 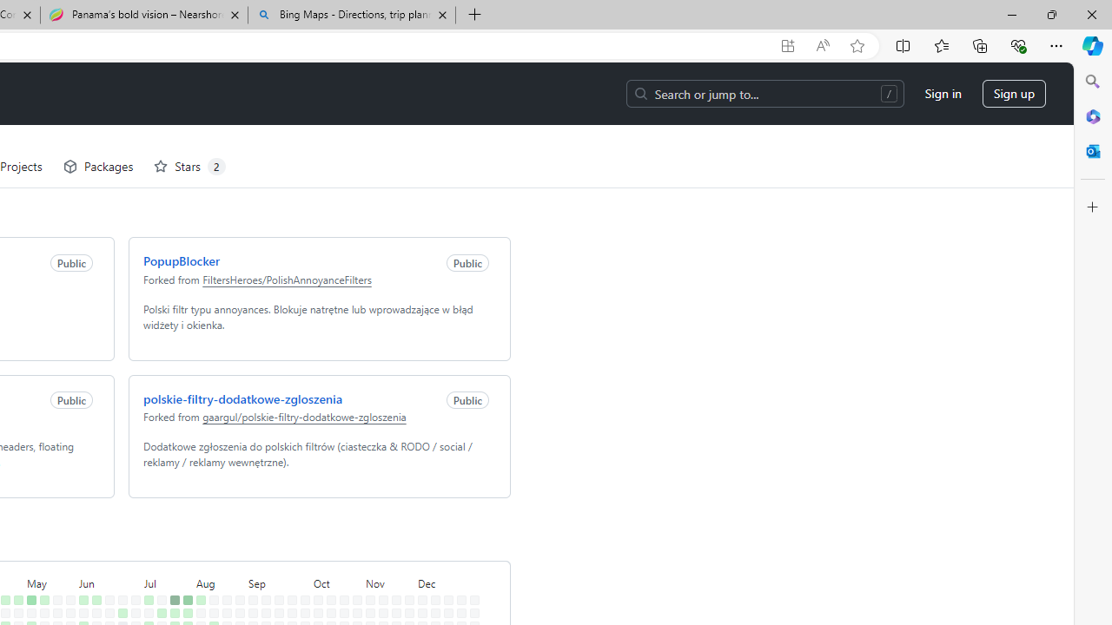 I want to click on No contributions on October 4th., so click(x=301, y=602).